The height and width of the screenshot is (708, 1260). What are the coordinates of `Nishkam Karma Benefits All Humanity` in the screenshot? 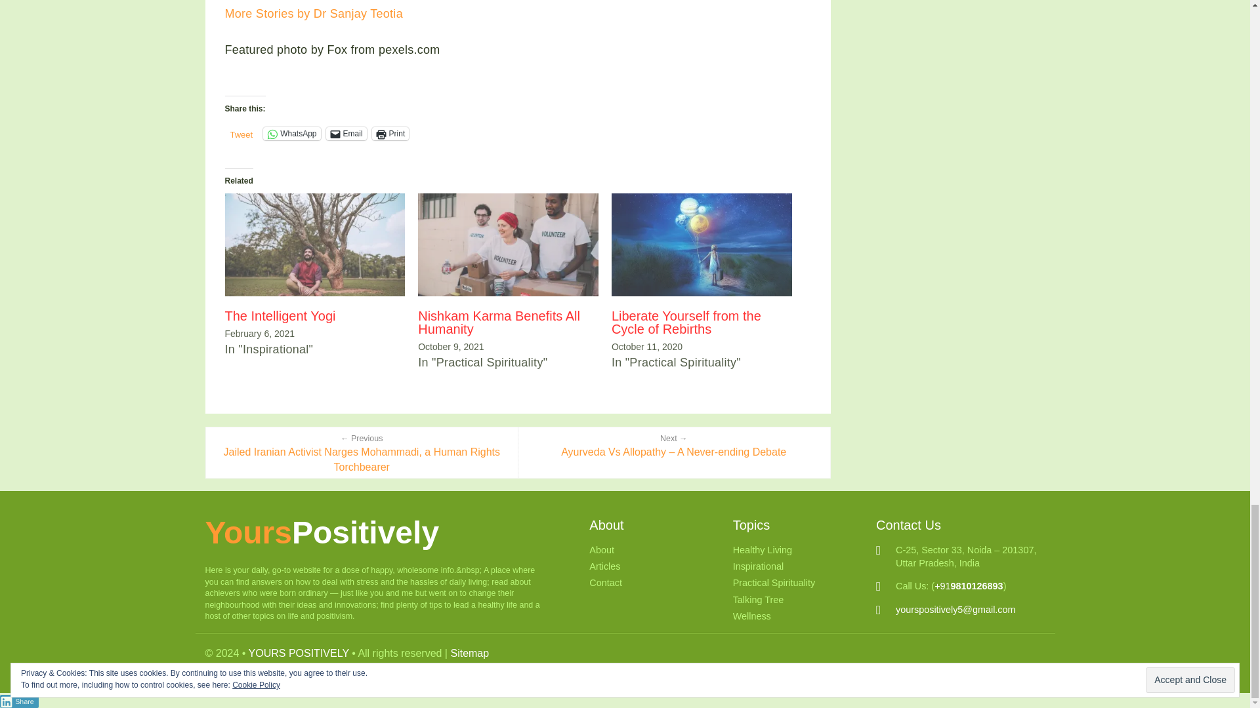 It's located at (499, 323).